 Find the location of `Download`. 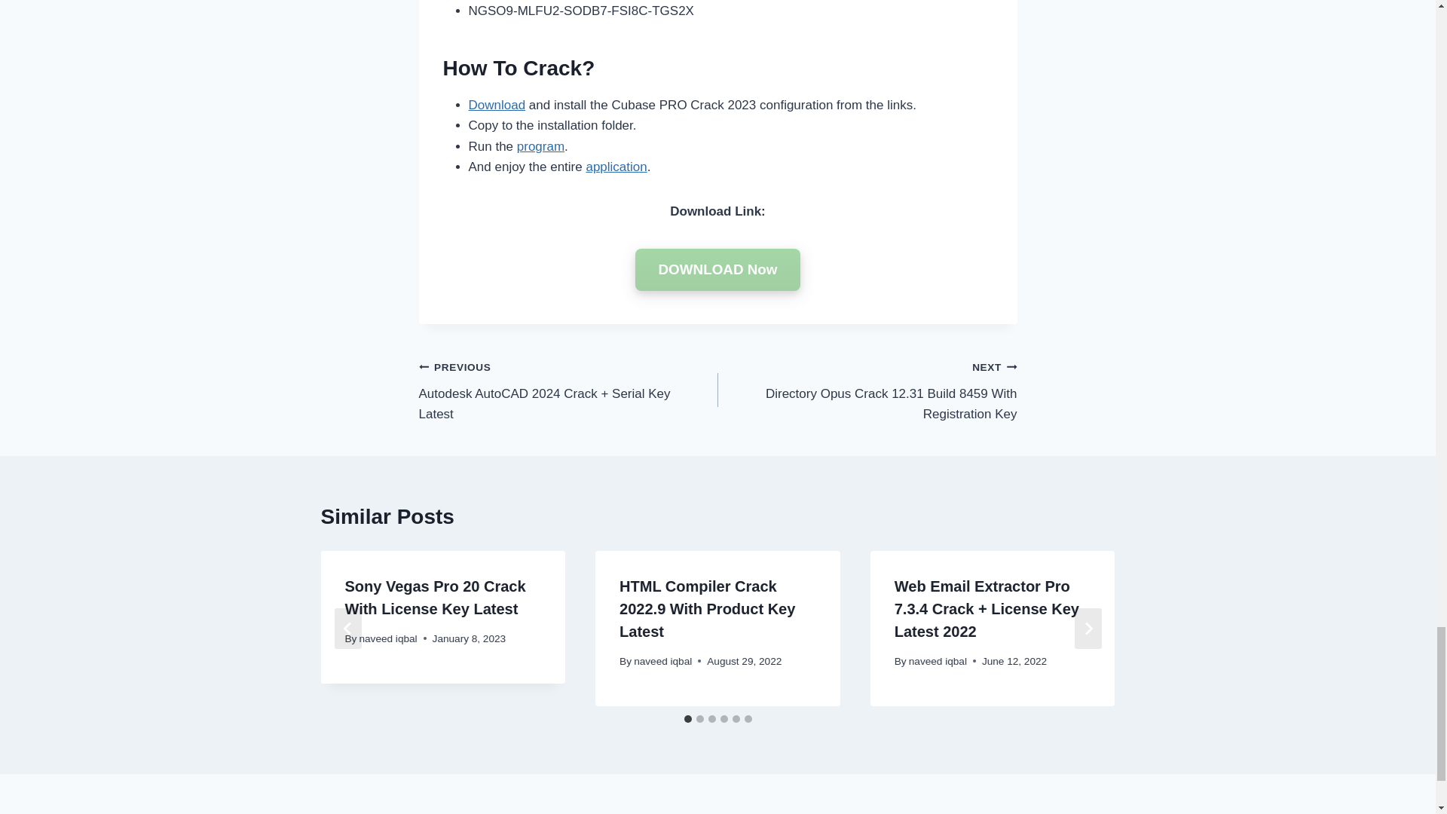

Download is located at coordinates (497, 105).